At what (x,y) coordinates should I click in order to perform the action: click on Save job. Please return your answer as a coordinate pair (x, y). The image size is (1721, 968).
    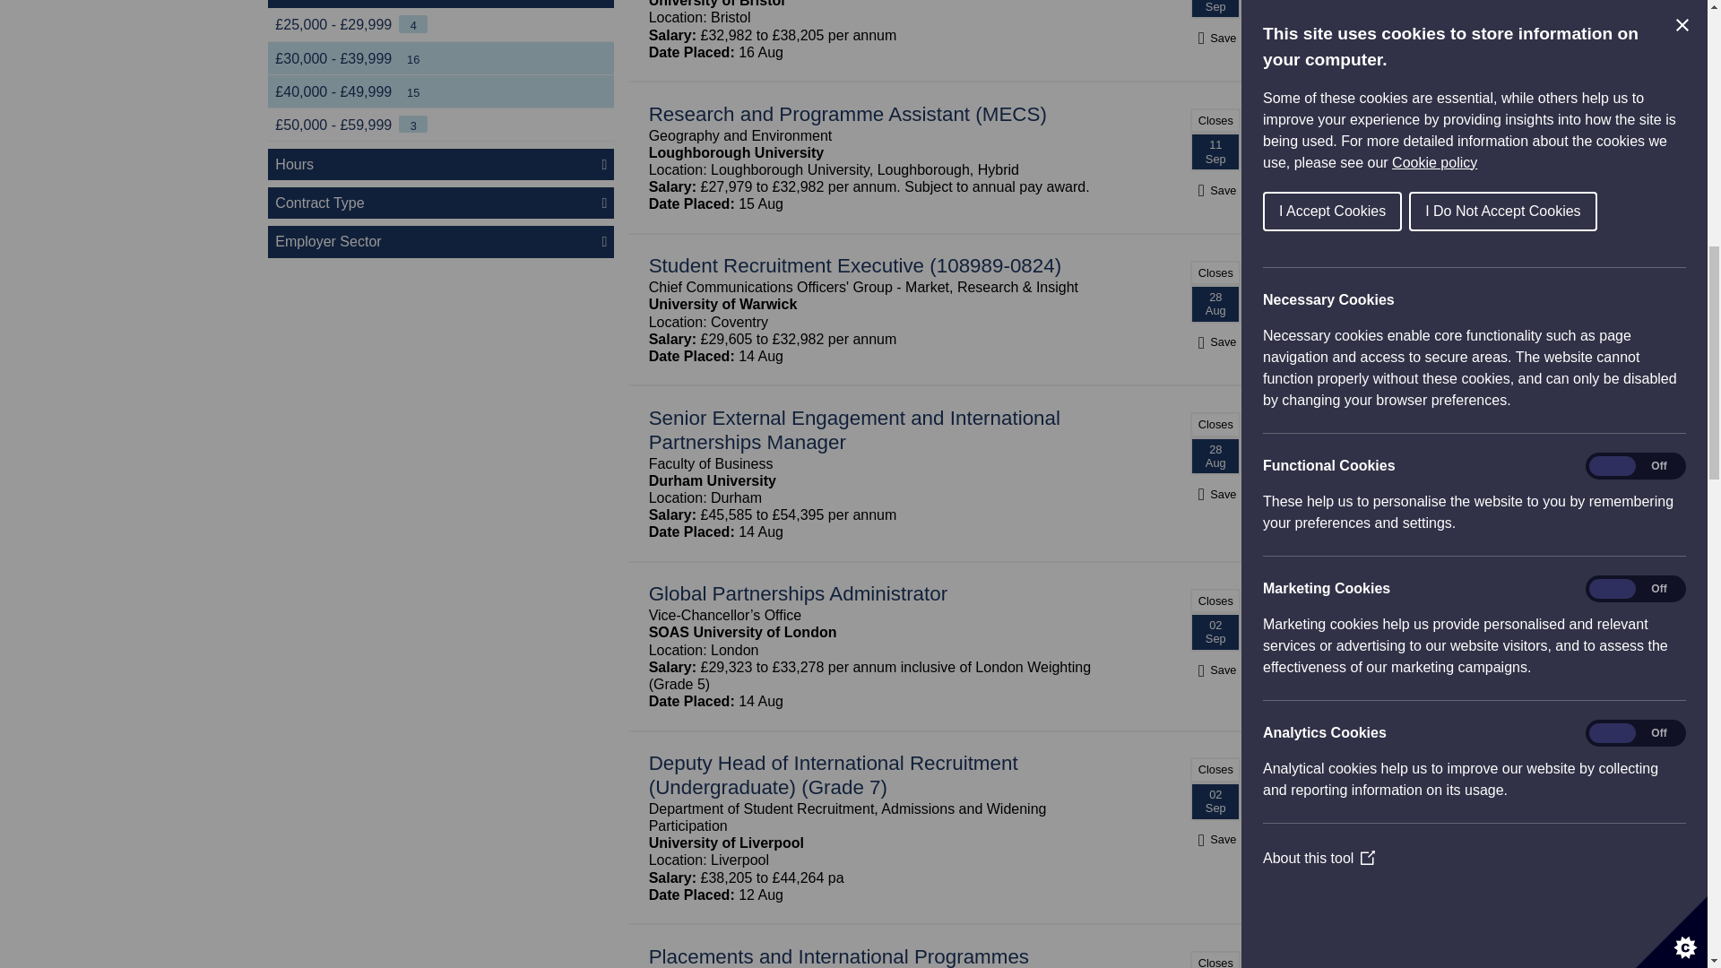
    Looking at the image, I should click on (1215, 670).